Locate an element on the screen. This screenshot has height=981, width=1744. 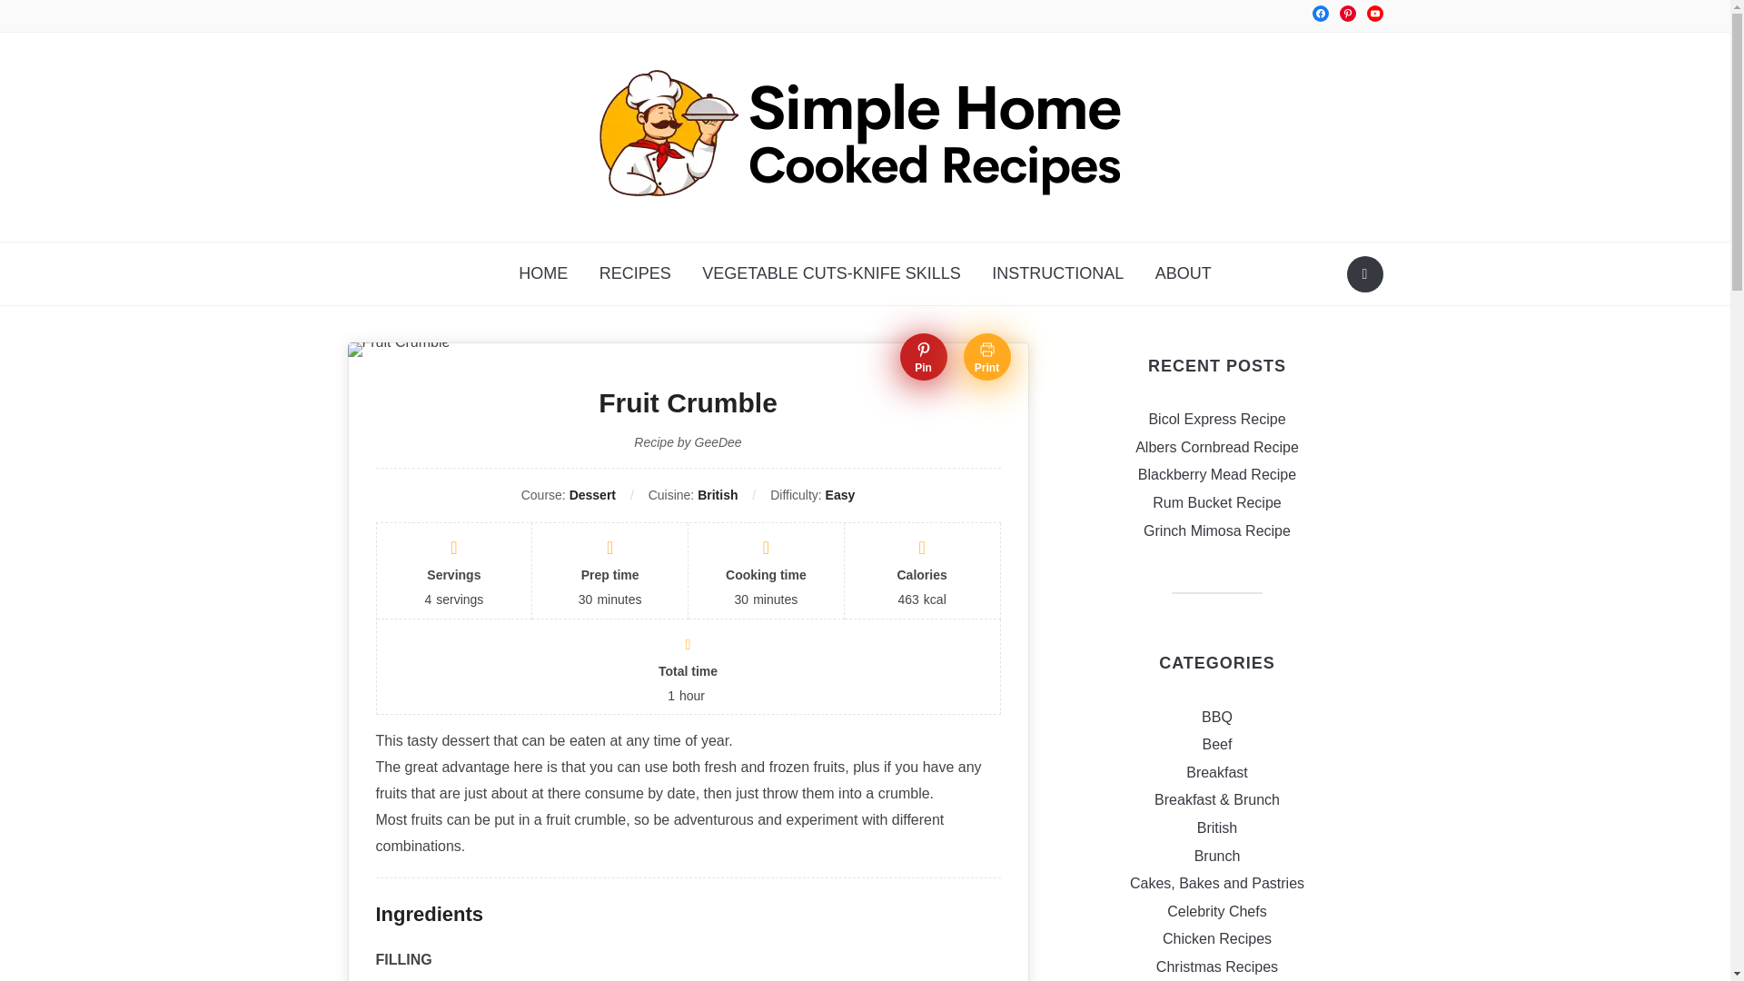
Facebook is located at coordinates (1319, 13).